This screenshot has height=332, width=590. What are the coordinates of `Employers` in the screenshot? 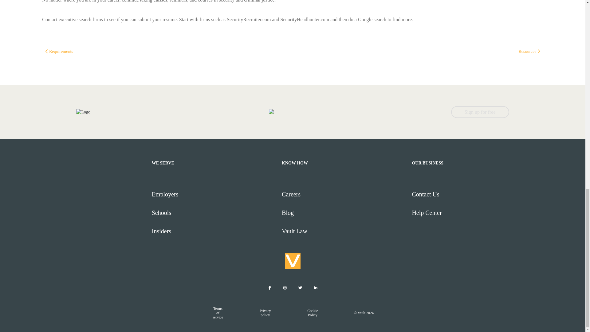 It's located at (214, 194).